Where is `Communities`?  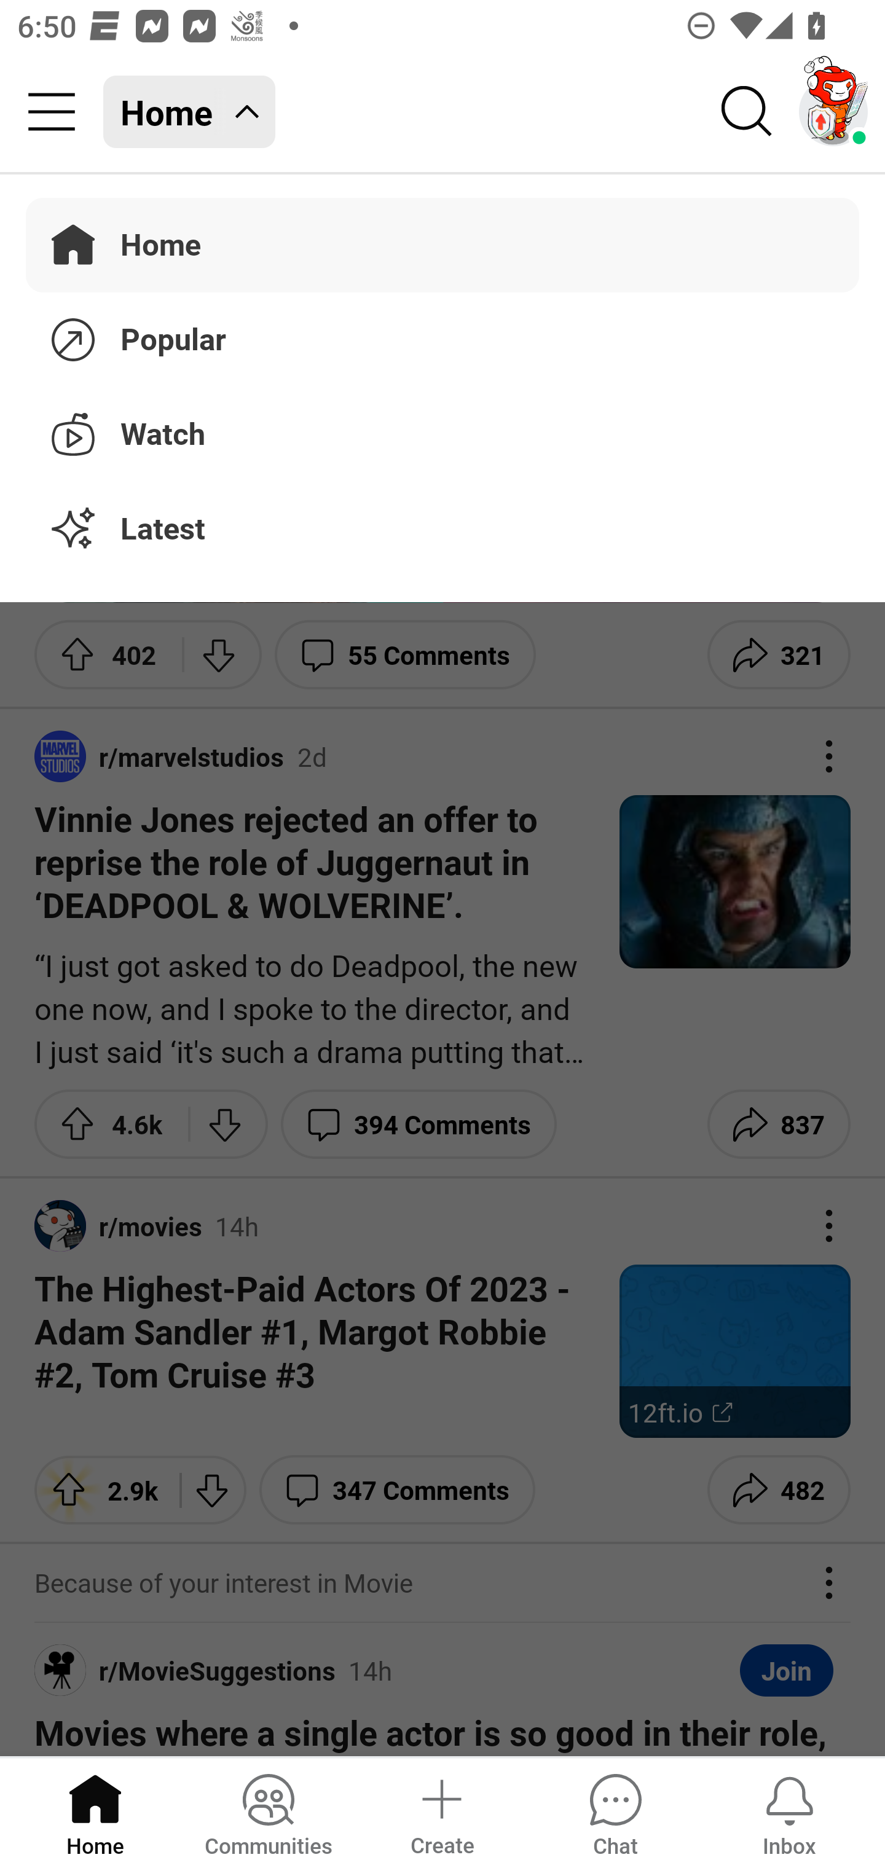
Communities is located at coordinates (268, 1811).